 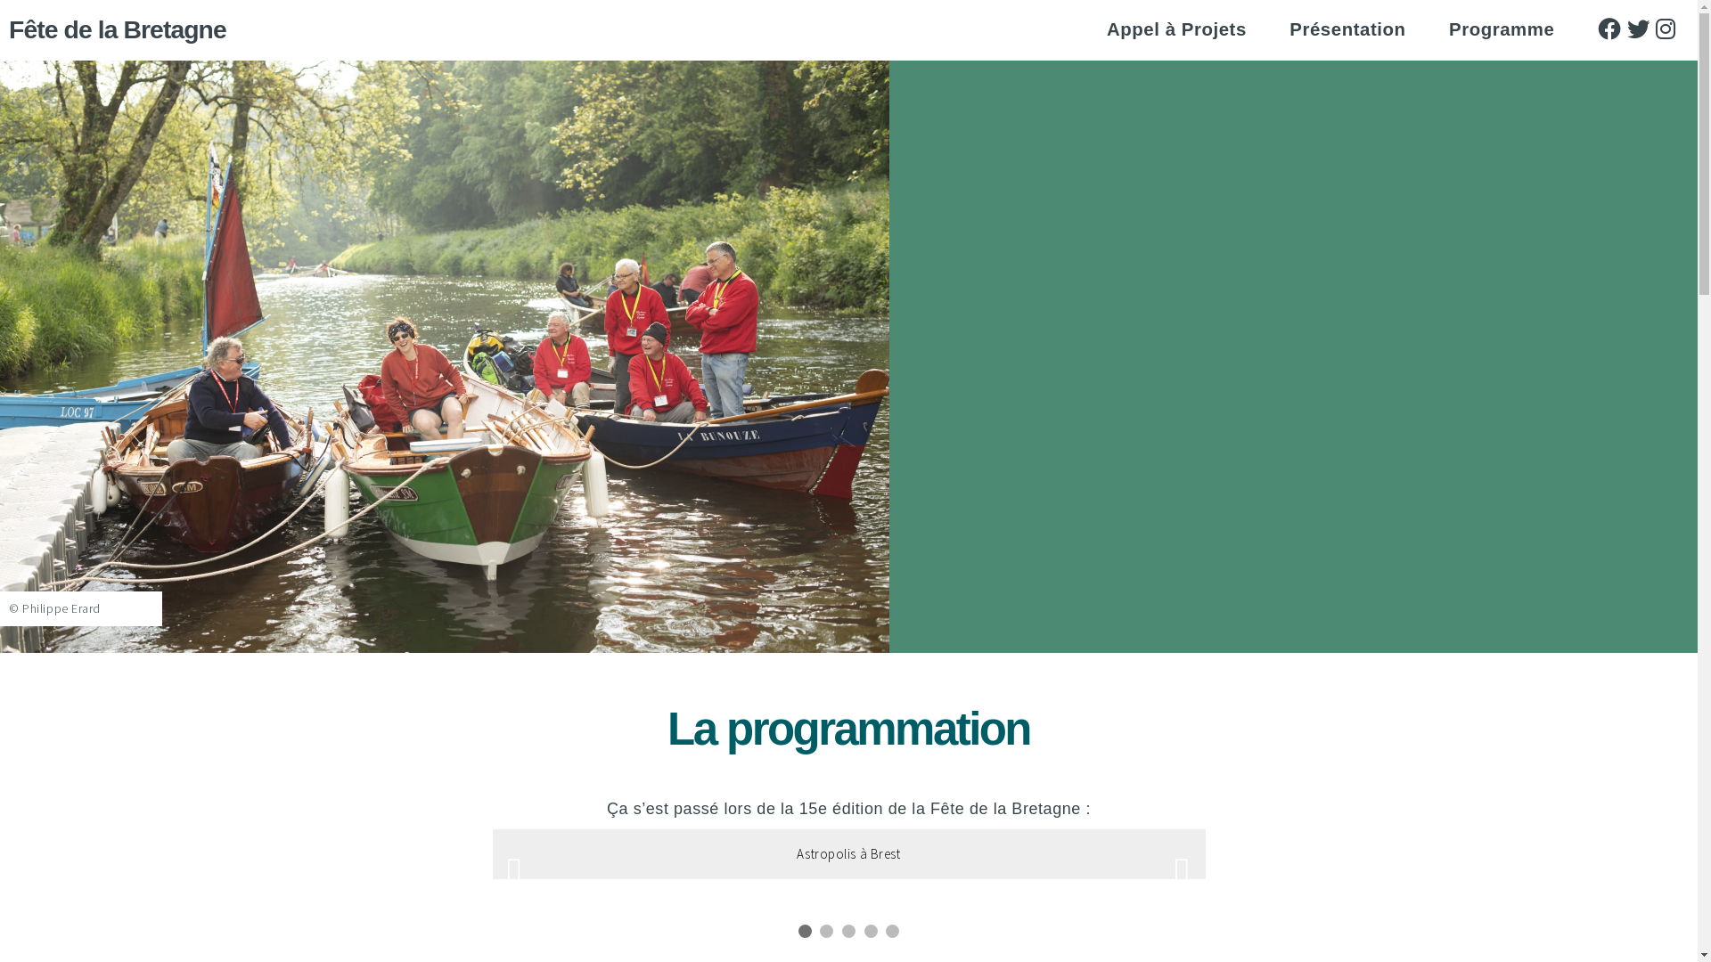 What do you see at coordinates (1644, 135) in the screenshot?
I see `Marque Bretagne` at bounding box center [1644, 135].